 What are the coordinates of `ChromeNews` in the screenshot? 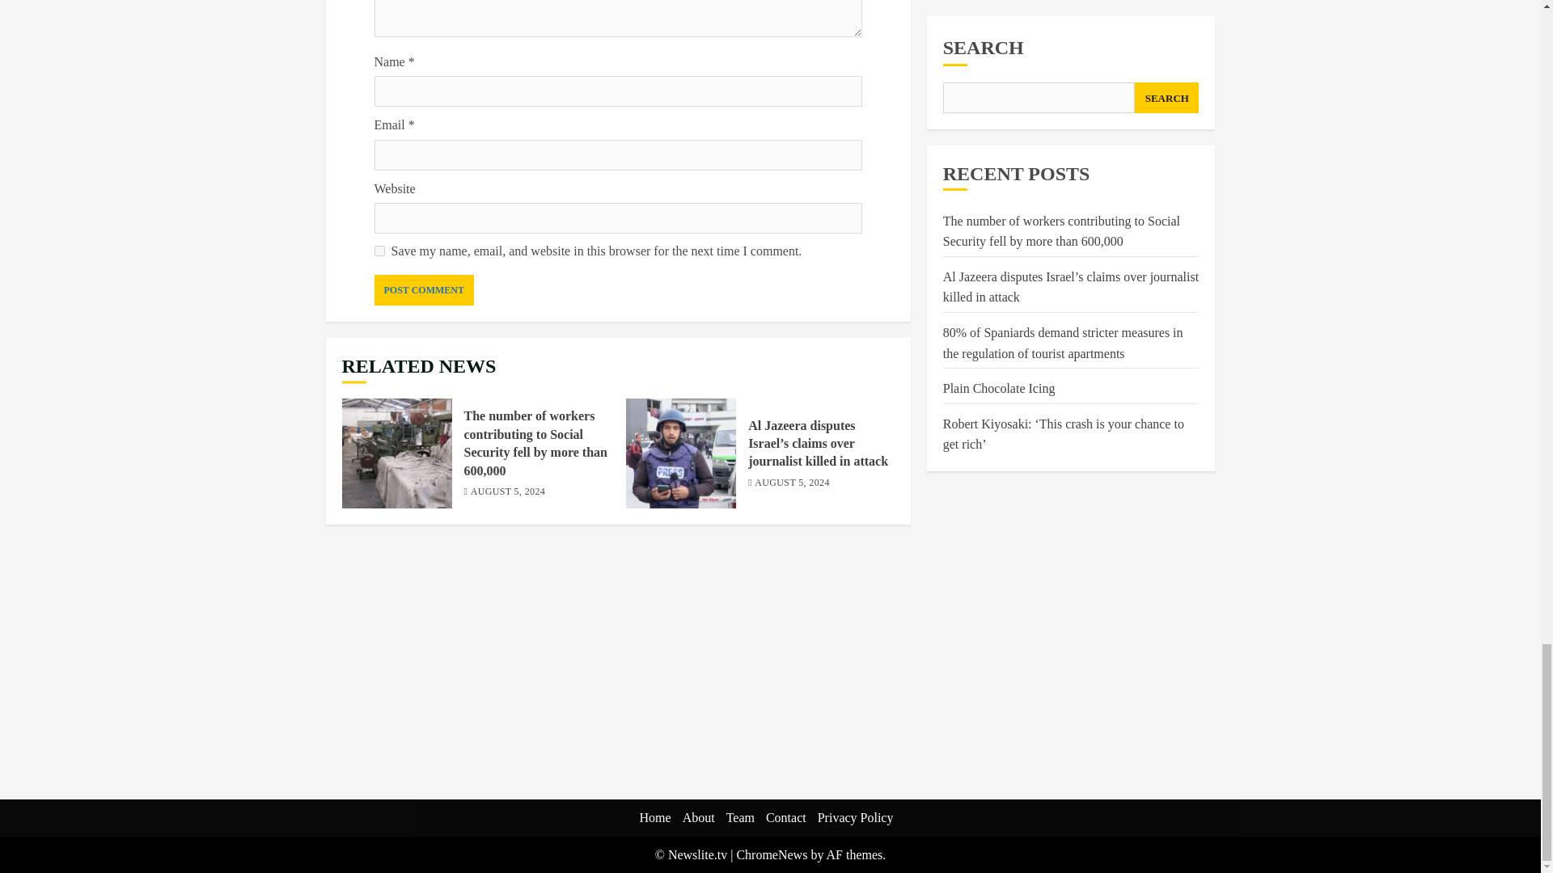 It's located at (772, 854).